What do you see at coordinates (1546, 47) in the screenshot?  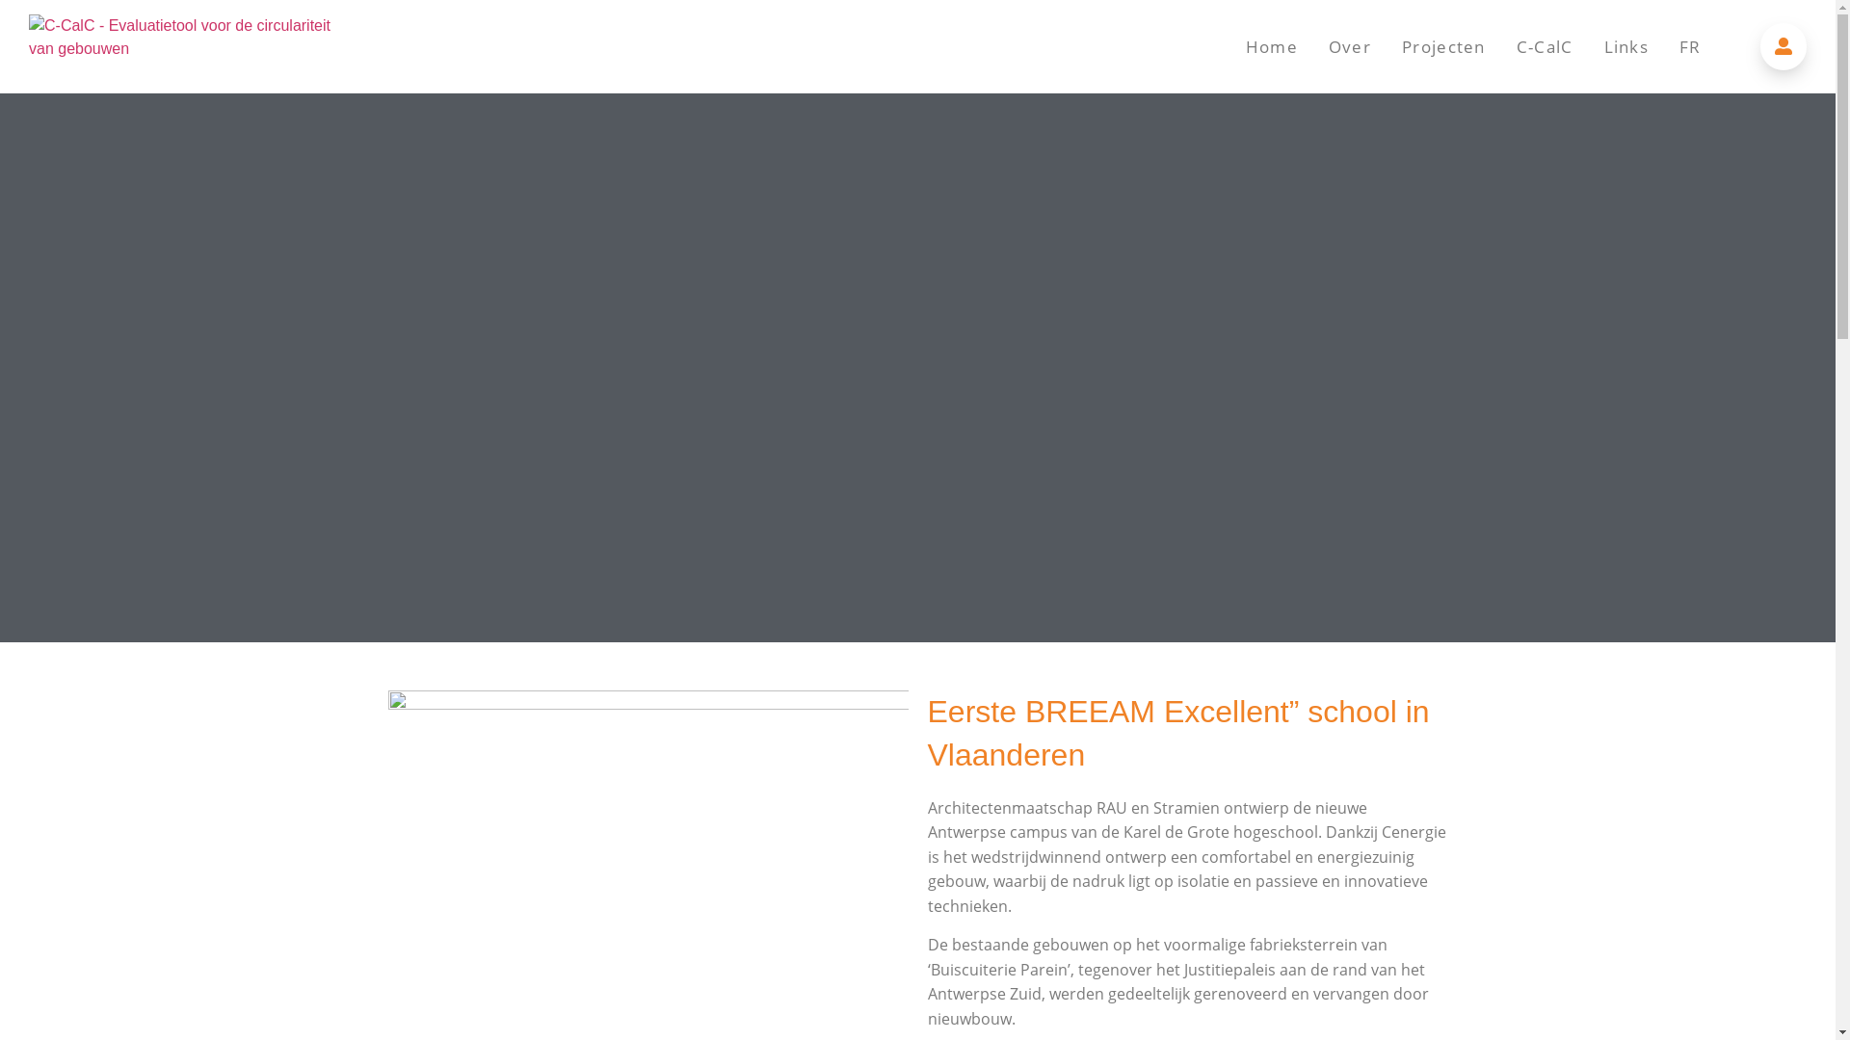 I see `C-CalC` at bounding box center [1546, 47].